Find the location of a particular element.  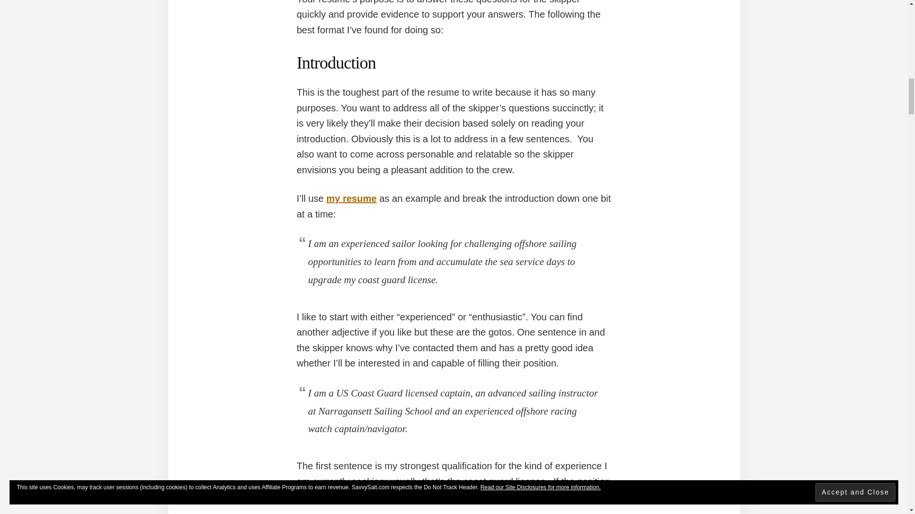

my resume is located at coordinates (352, 198).